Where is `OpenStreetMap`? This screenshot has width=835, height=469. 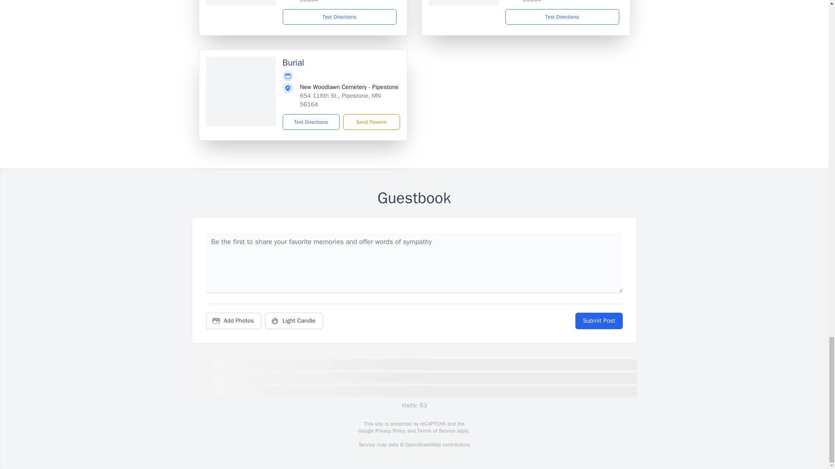
OpenStreetMap is located at coordinates (423, 445).